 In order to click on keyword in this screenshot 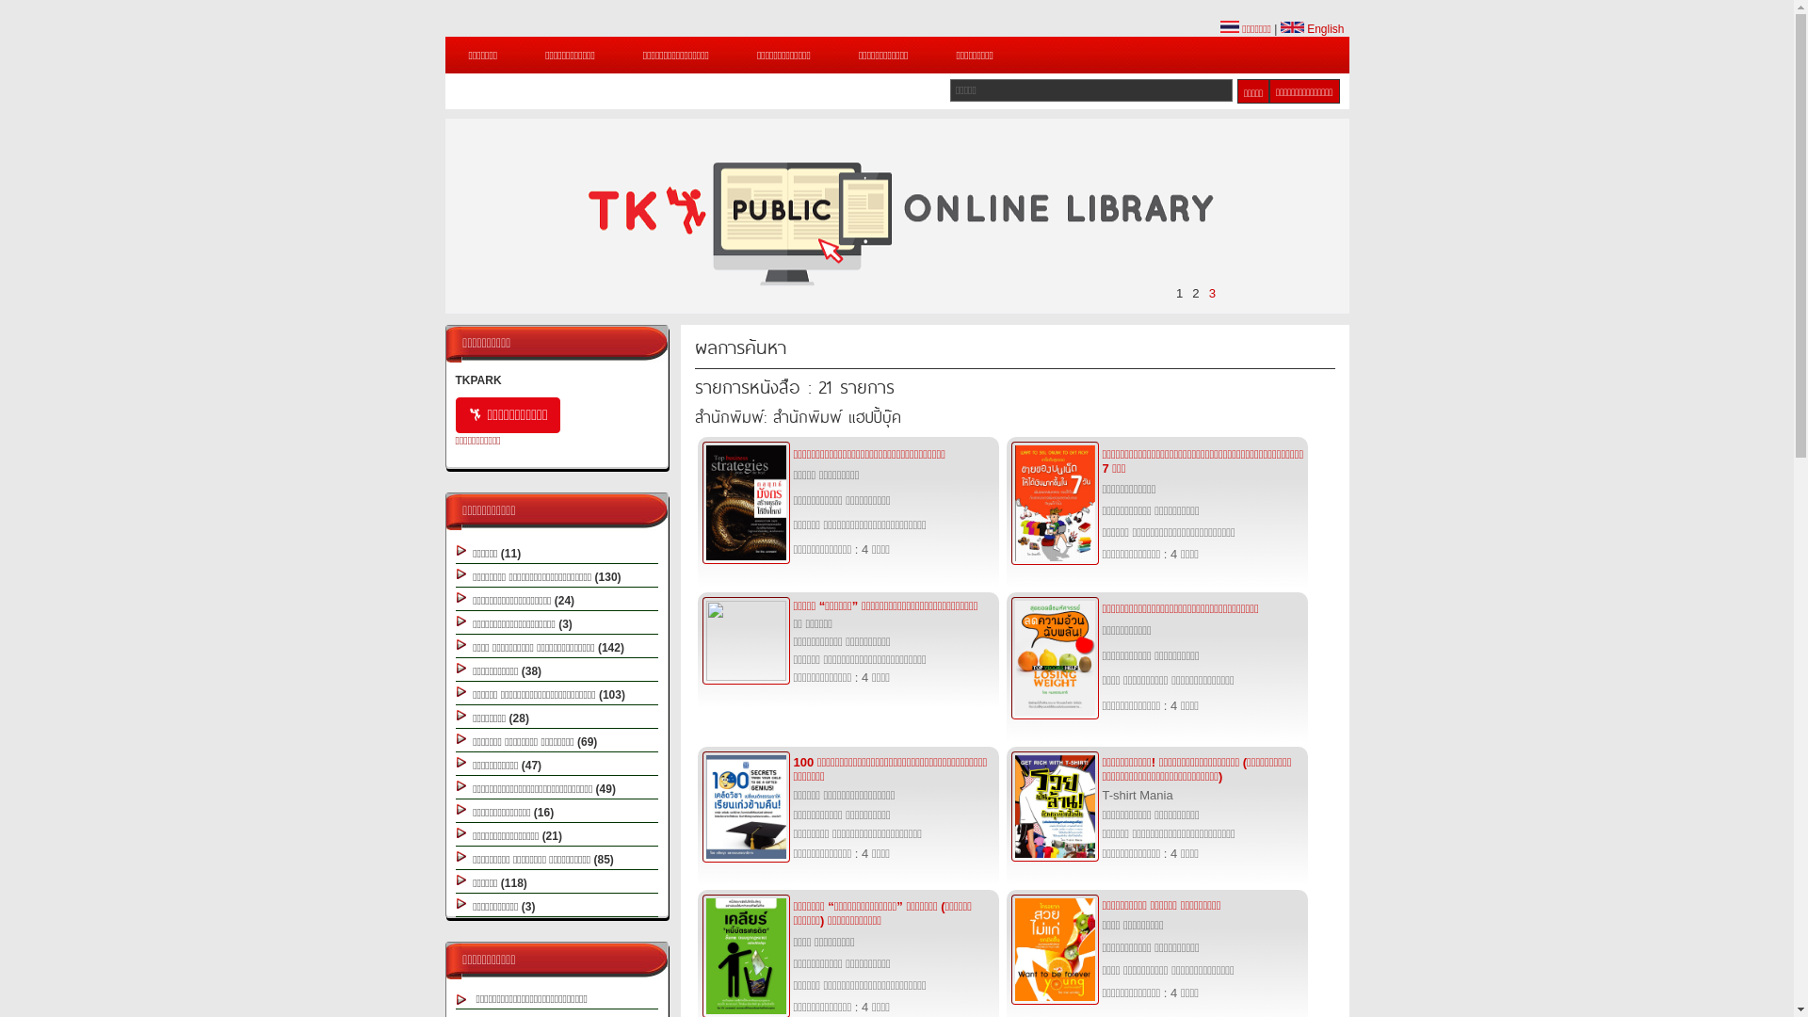, I will do `click(1091, 90)`.